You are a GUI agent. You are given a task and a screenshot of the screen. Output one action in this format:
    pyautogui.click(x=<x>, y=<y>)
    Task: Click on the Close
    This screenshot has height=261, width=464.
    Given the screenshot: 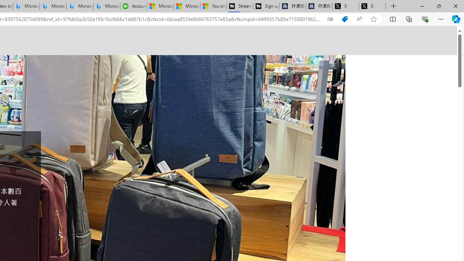 What is the action you would take?
    pyautogui.click(x=455, y=6)
    